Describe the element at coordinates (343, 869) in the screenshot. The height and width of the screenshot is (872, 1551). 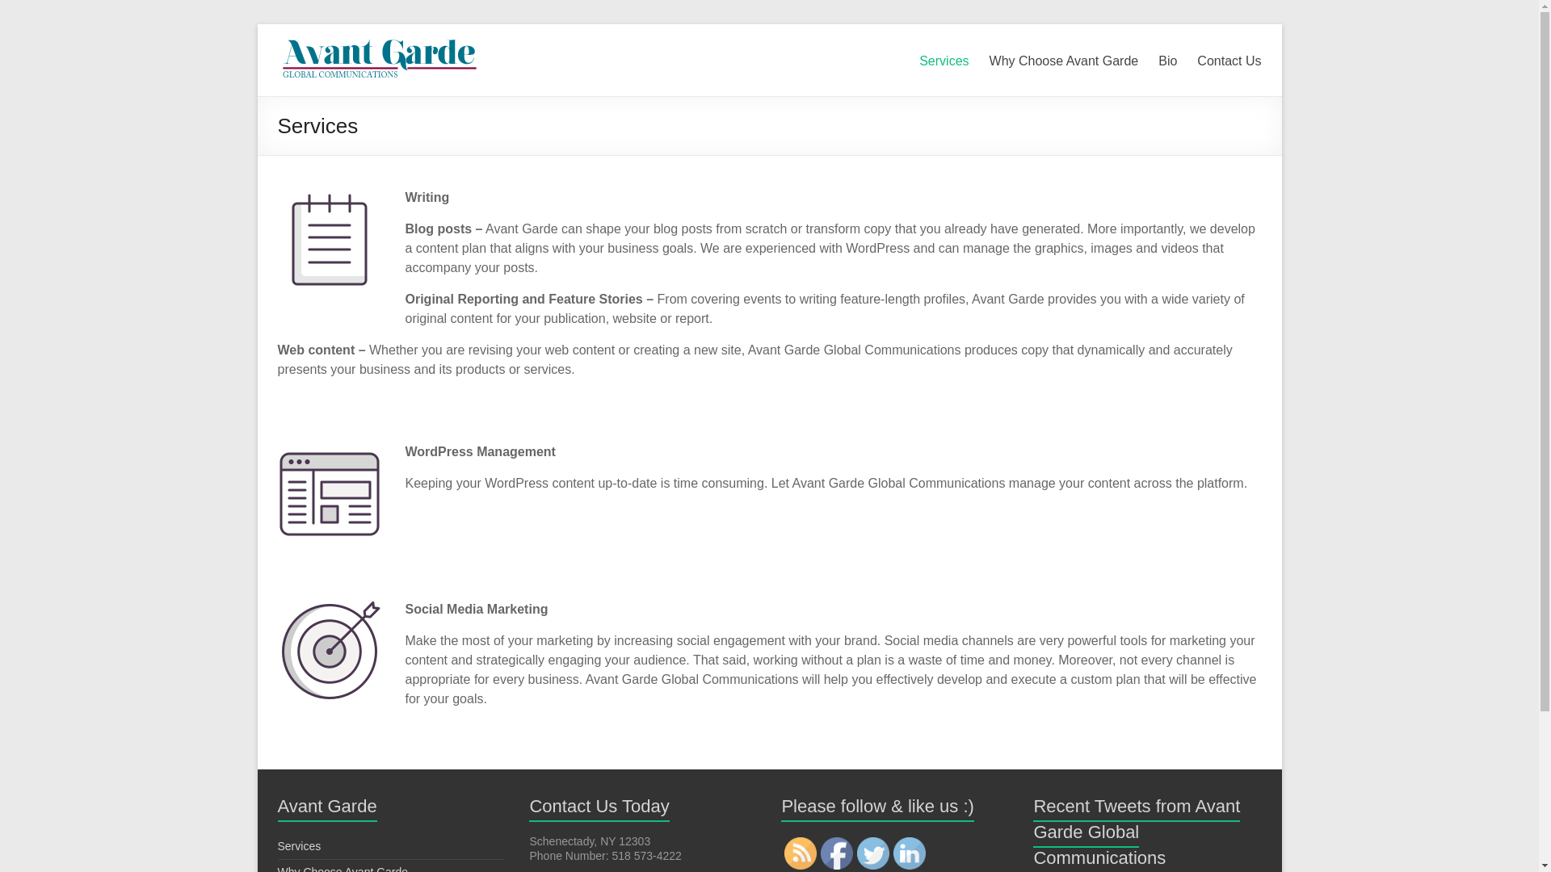
I see `Why Choose Avant Garde` at that location.